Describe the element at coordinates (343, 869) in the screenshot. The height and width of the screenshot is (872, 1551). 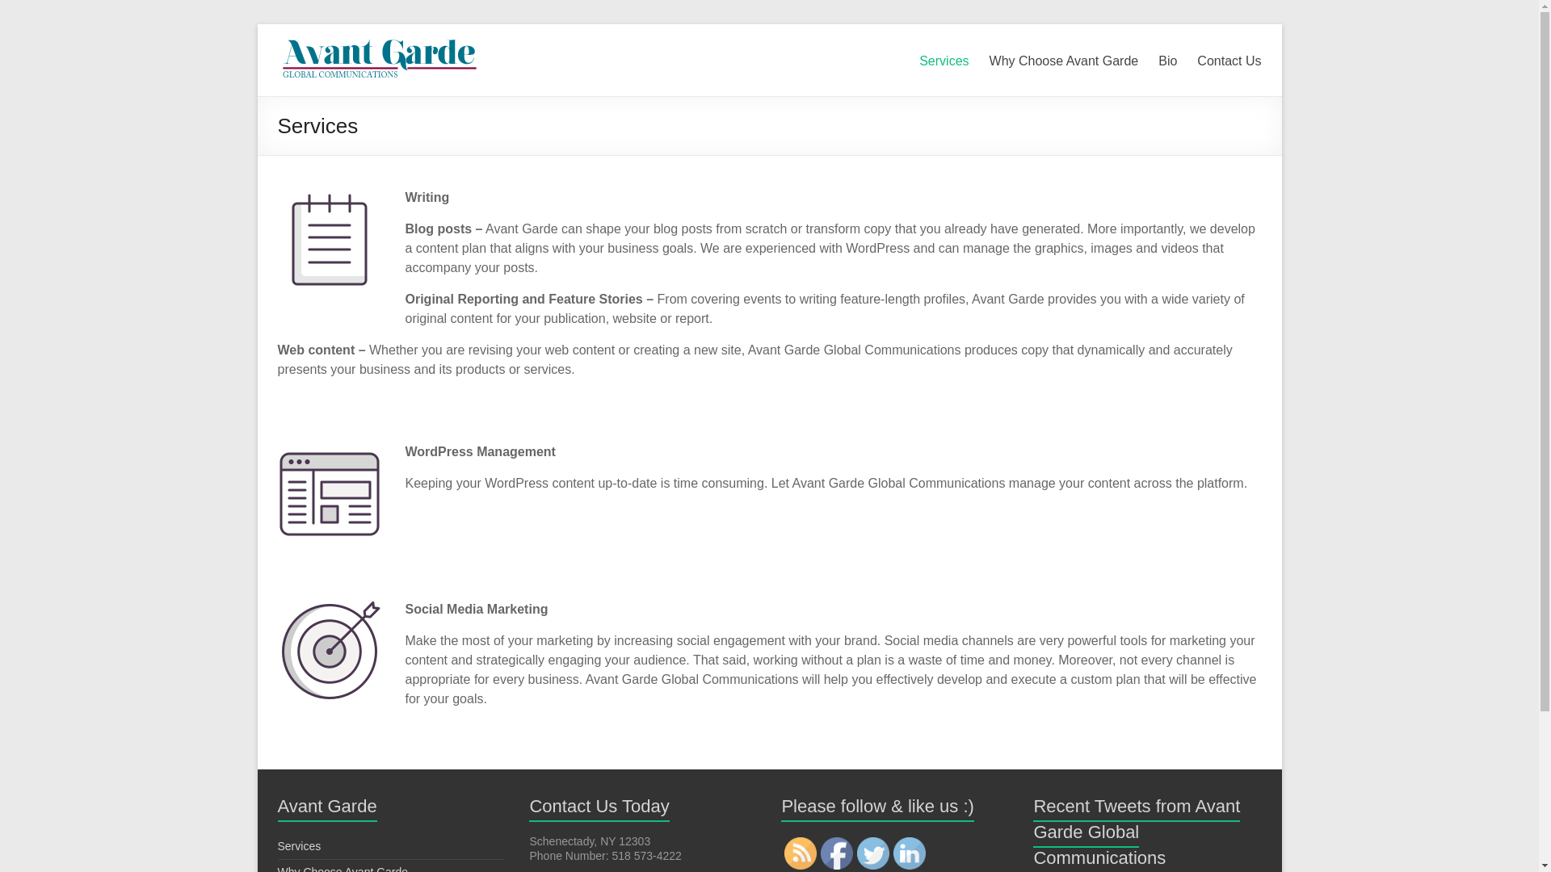
I see `Why Choose Avant Garde` at that location.